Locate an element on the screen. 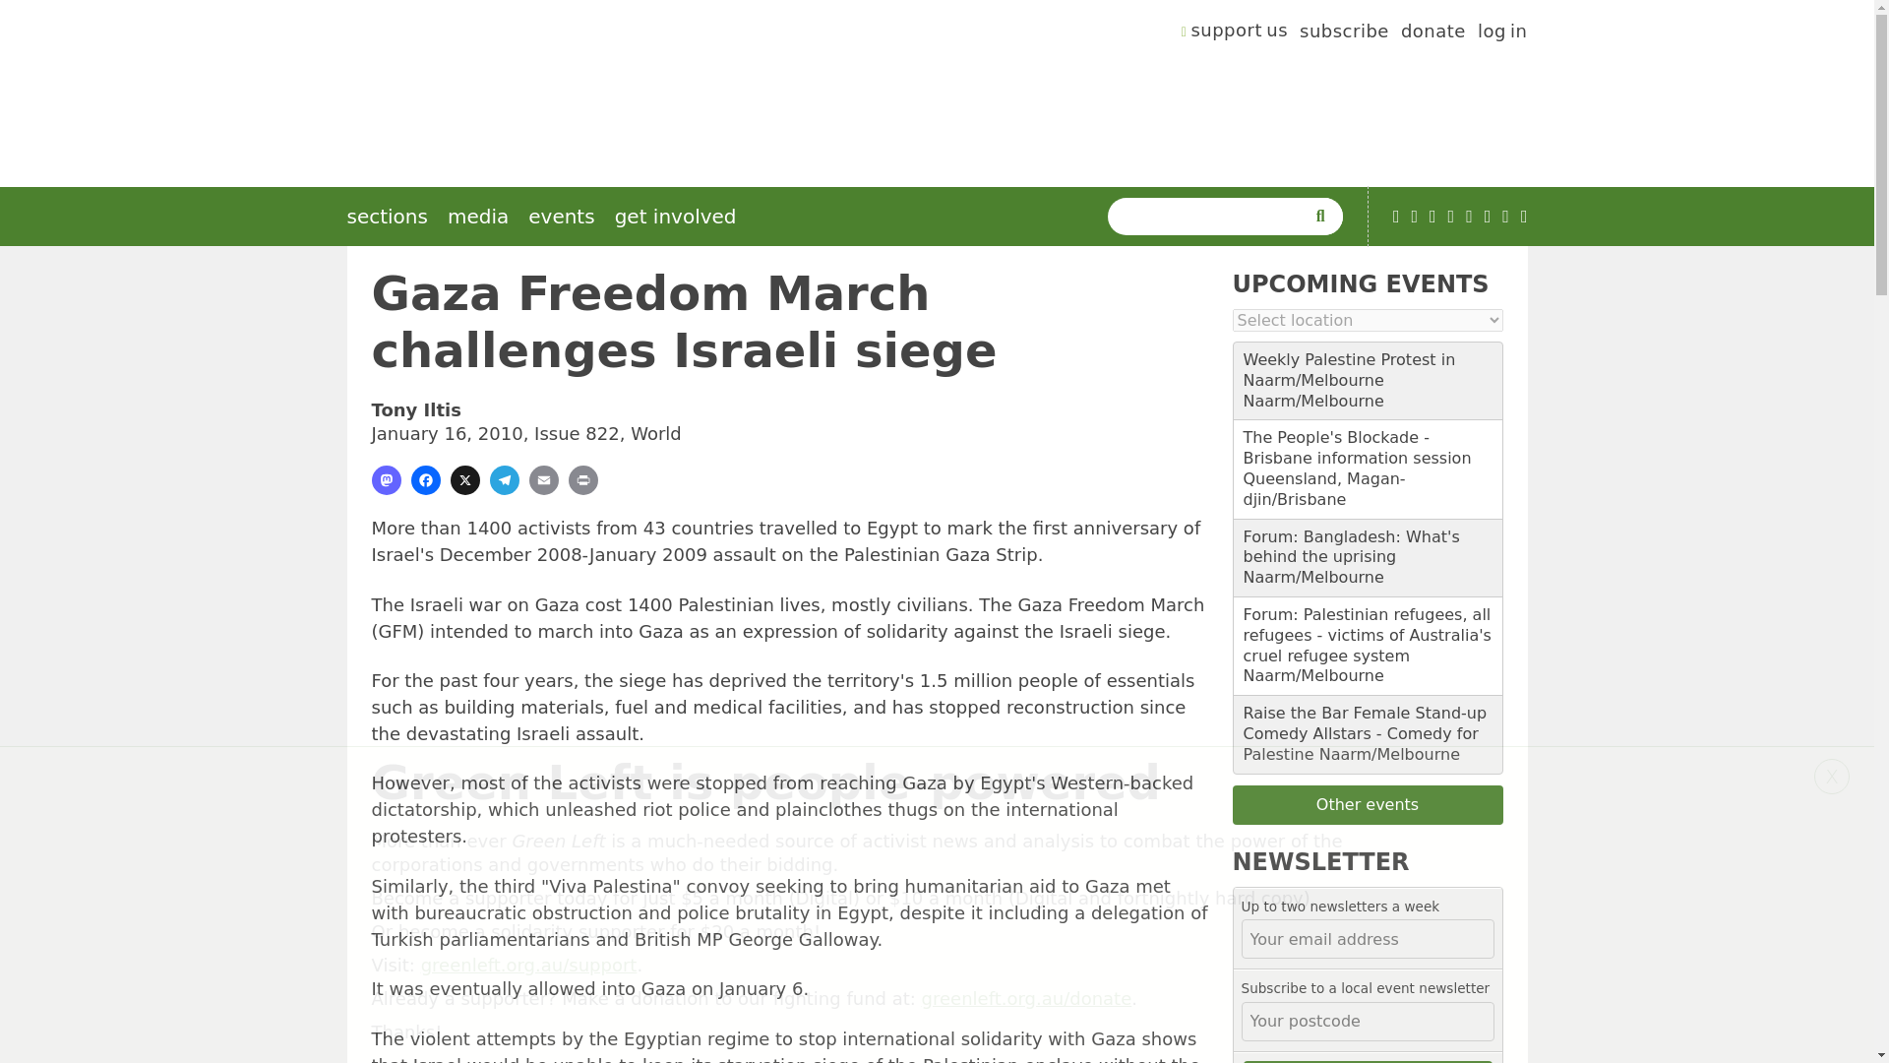 The height and width of the screenshot is (1063, 1889). Share on Telegram is located at coordinates (504, 480).